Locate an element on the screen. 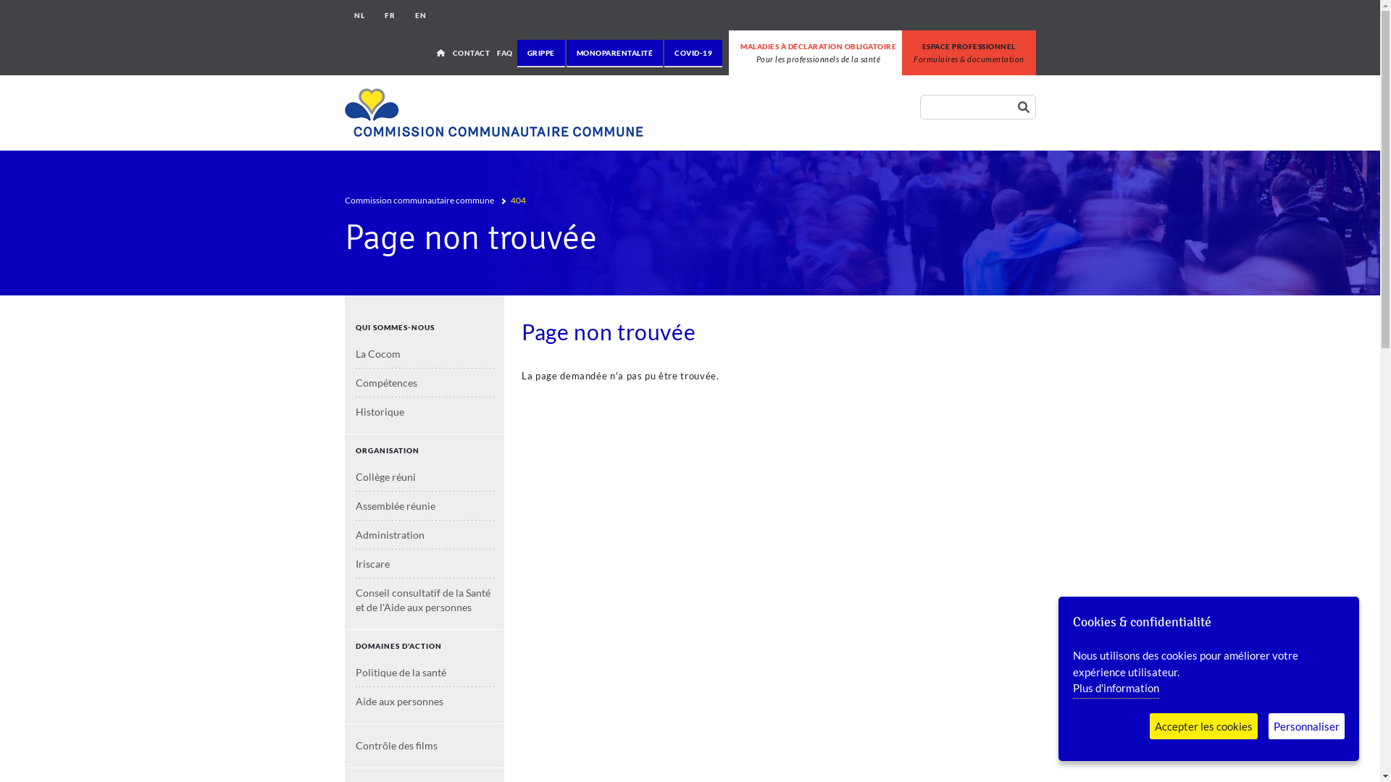  COVID-19 is located at coordinates (693, 52).